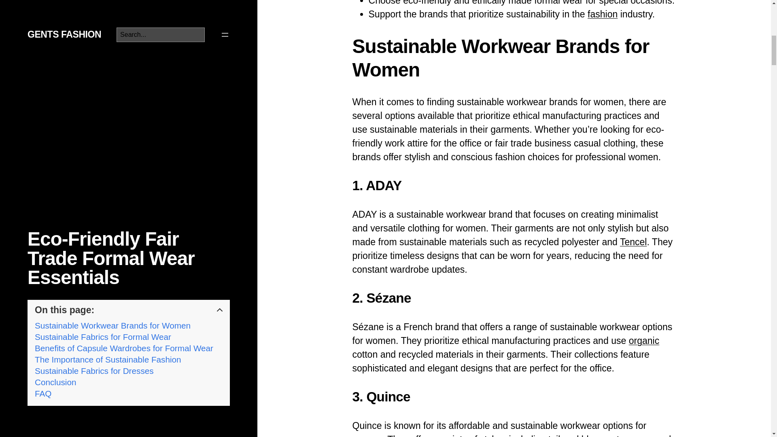 The width and height of the screenshot is (777, 437). I want to click on organic, so click(644, 341).